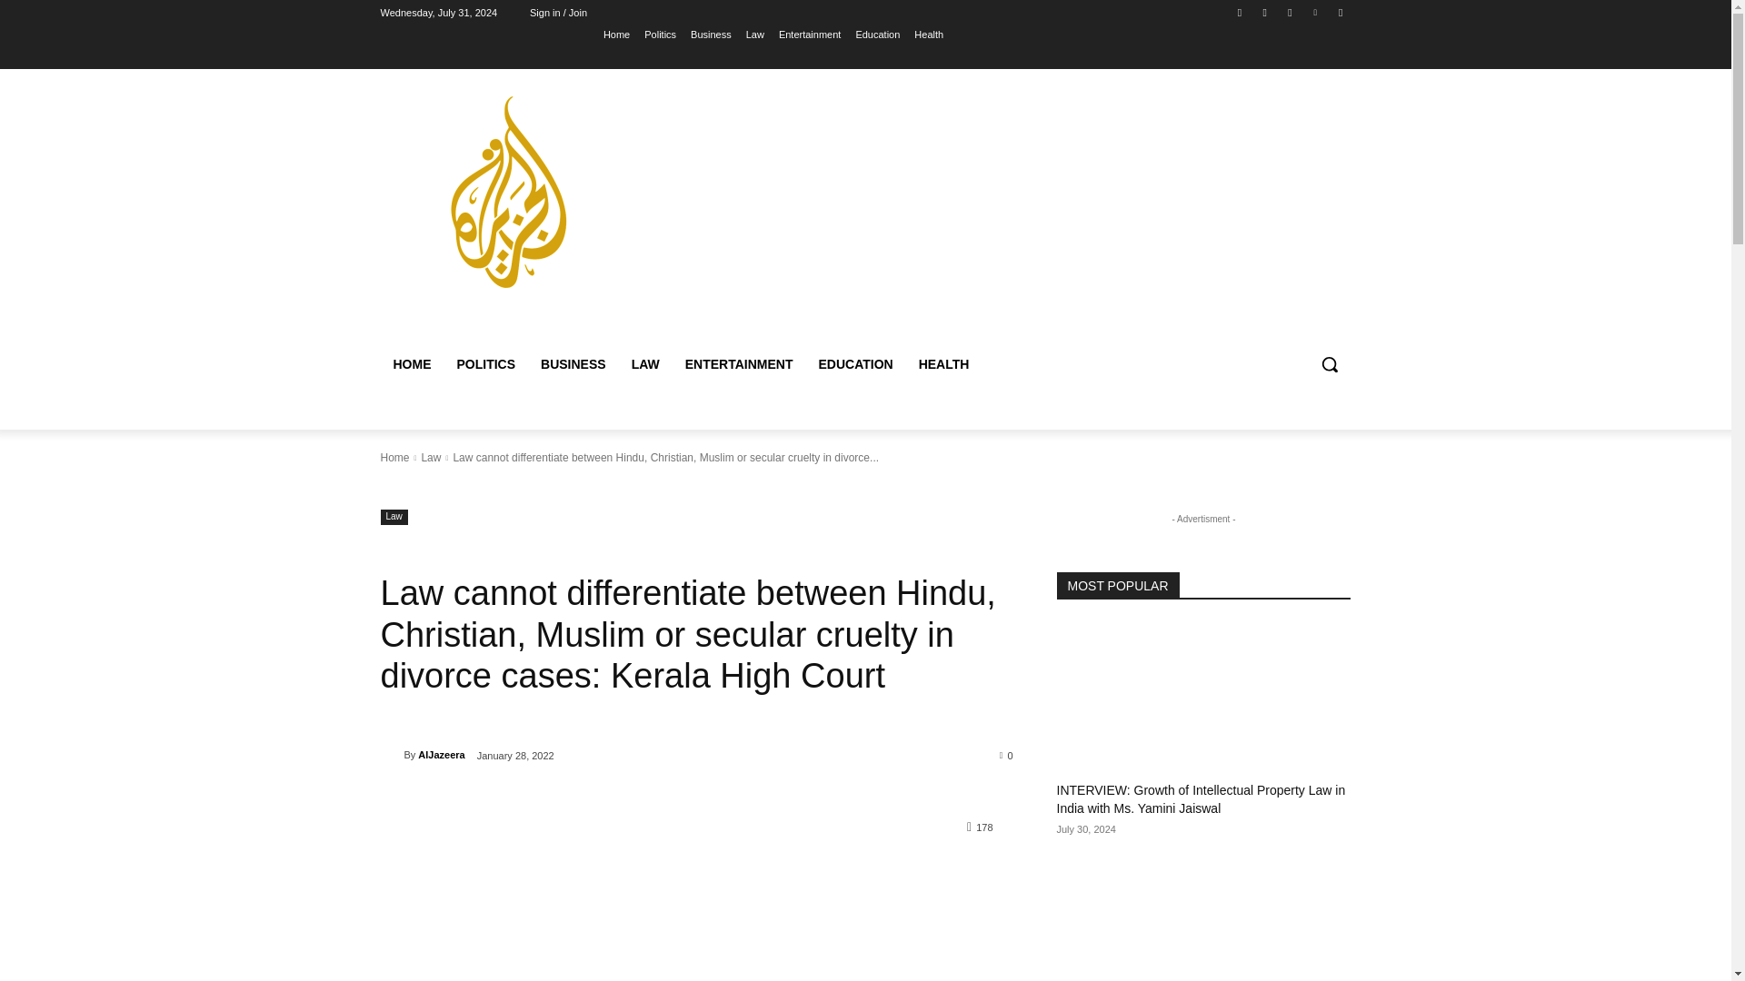 Image resolution: width=1745 pixels, height=981 pixels. What do you see at coordinates (394, 457) in the screenshot?
I see `Home` at bounding box center [394, 457].